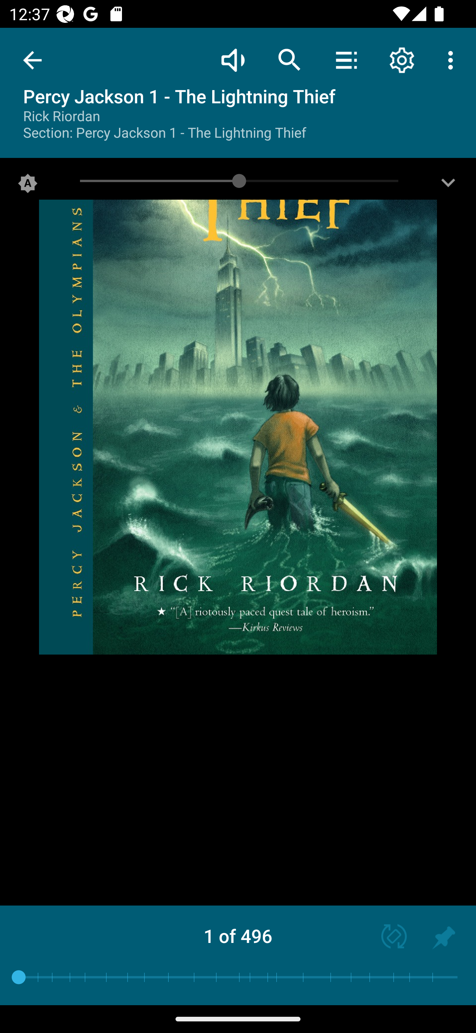 The image size is (476, 1033). What do you see at coordinates (32, 60) in the screenshot?
I see `Exit reading` at bounding box center [32, 60].